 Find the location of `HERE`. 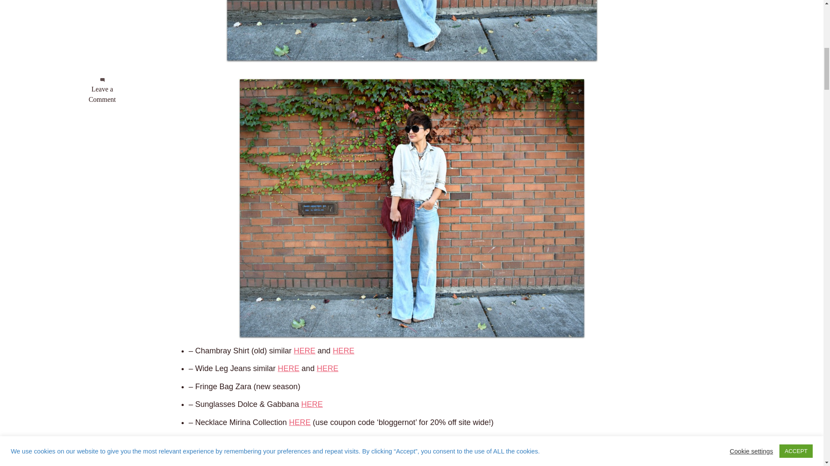

HERE is located at coordinates (312, 404).